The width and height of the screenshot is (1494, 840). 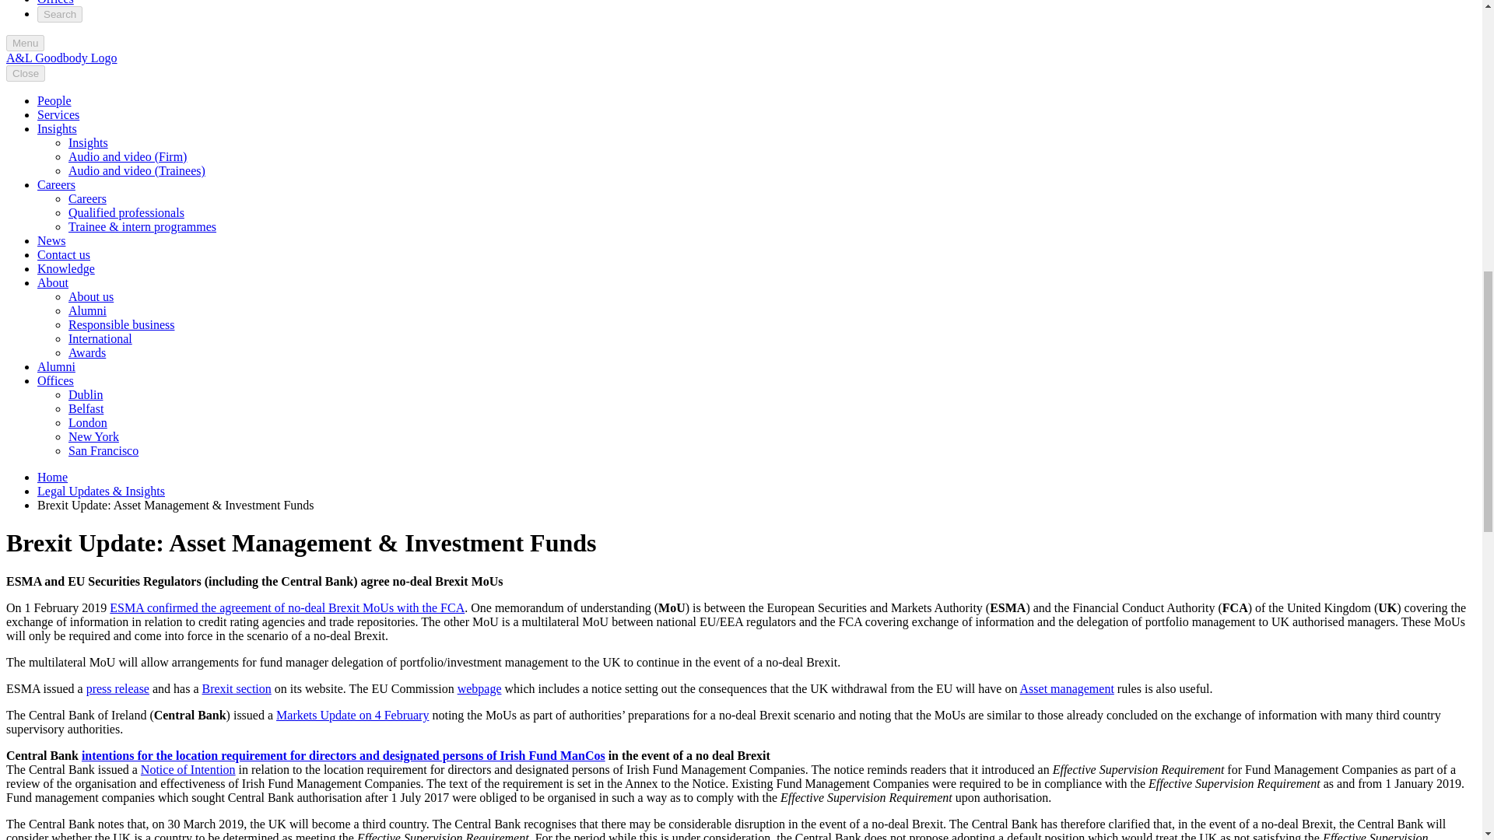 What do you see at coordinates (54, 100) in the screenshot?
I see `People` at bounding box center [54, 100].